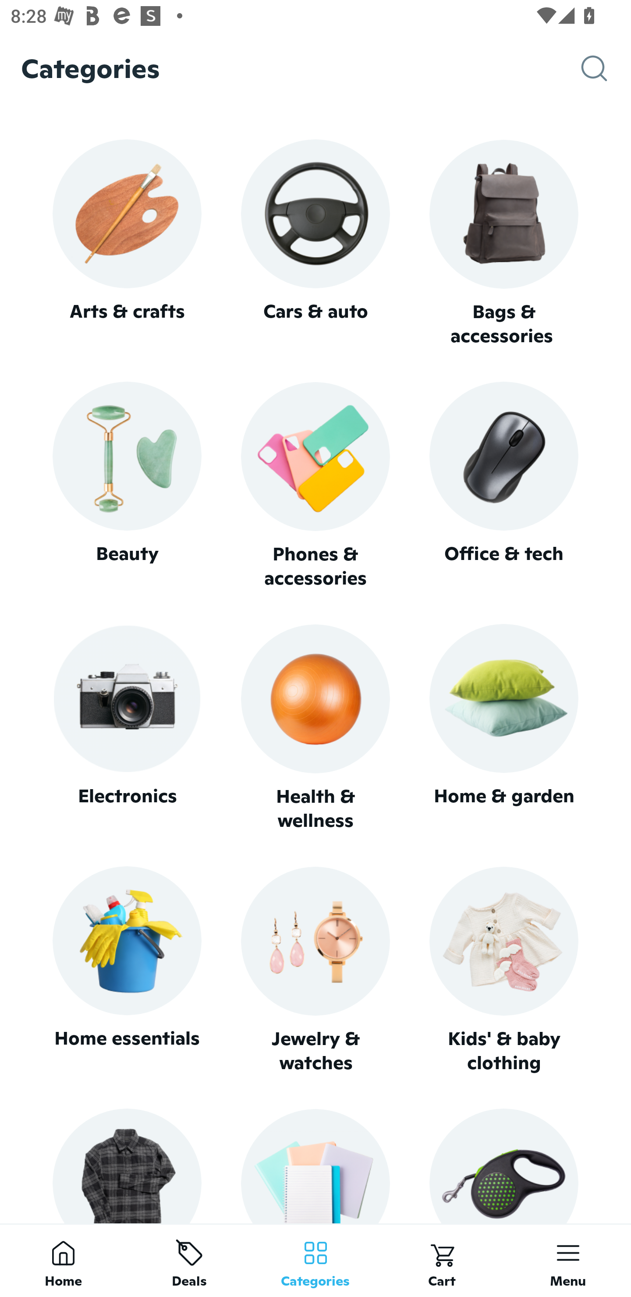 The image size is (631, 1297). I want to click on Men's clothing, so click(127, 1166).